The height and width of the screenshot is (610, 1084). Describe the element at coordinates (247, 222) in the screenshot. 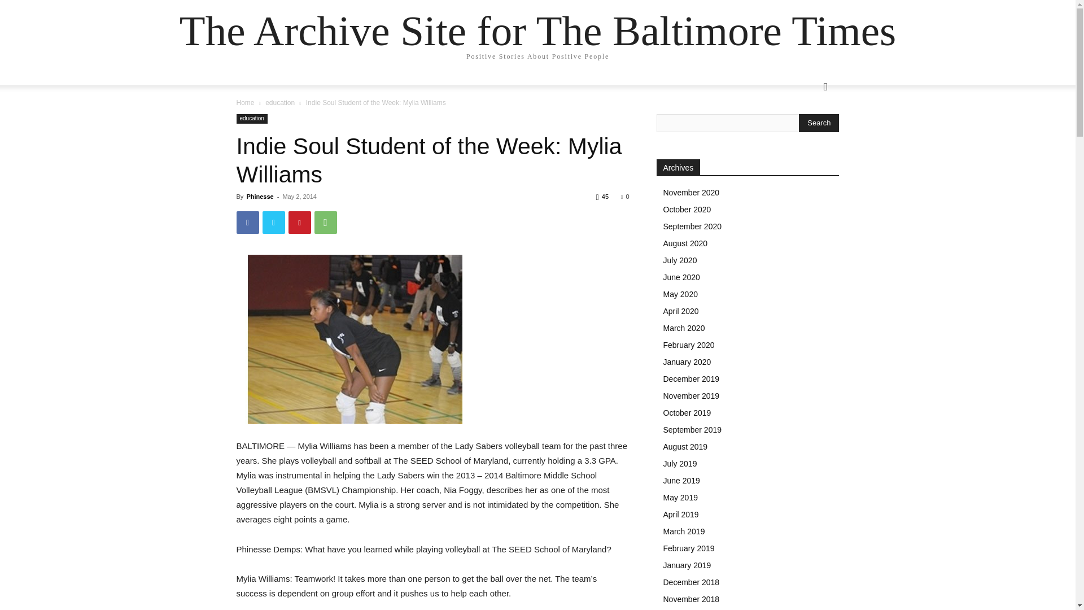

I see `Facebook` at that location.